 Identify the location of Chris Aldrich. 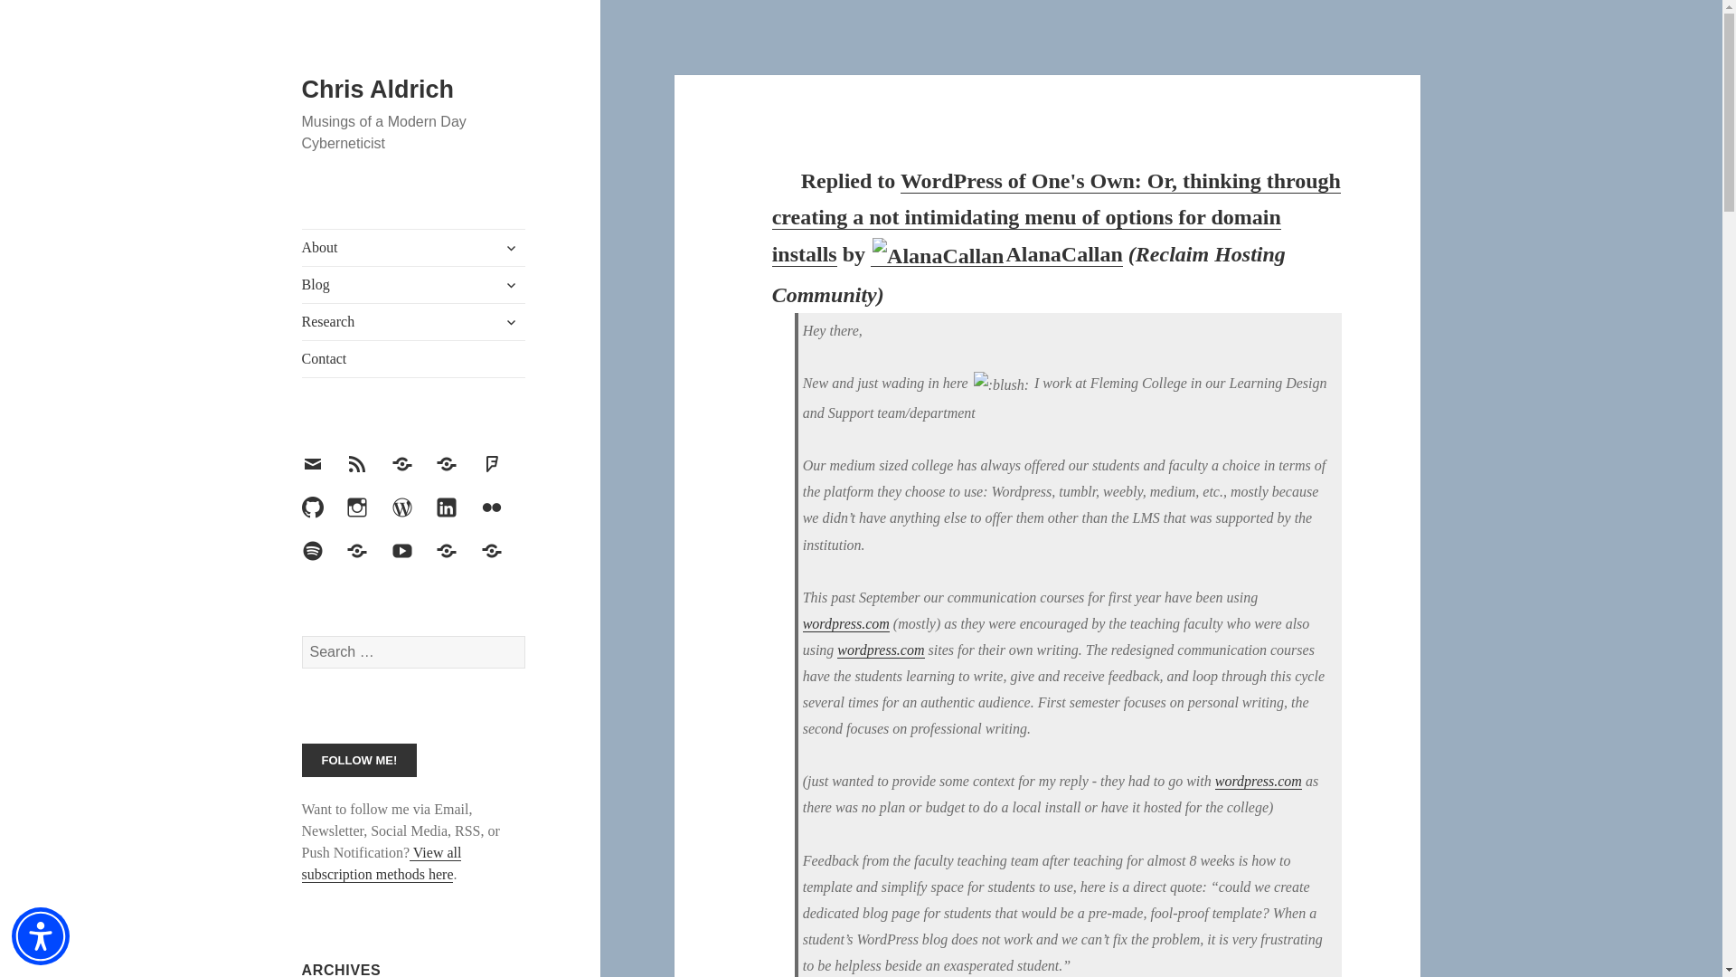
(378, 90).